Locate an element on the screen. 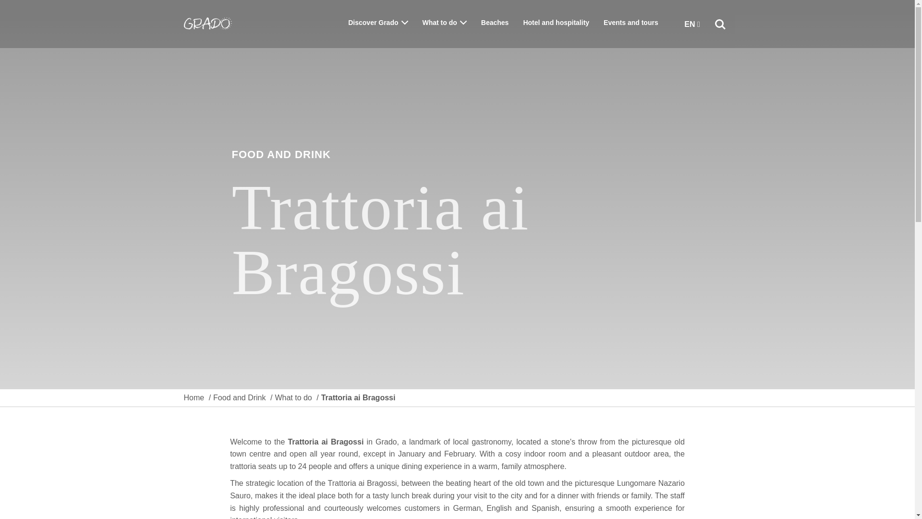  Events and tours is located at coordinates (631, 23).